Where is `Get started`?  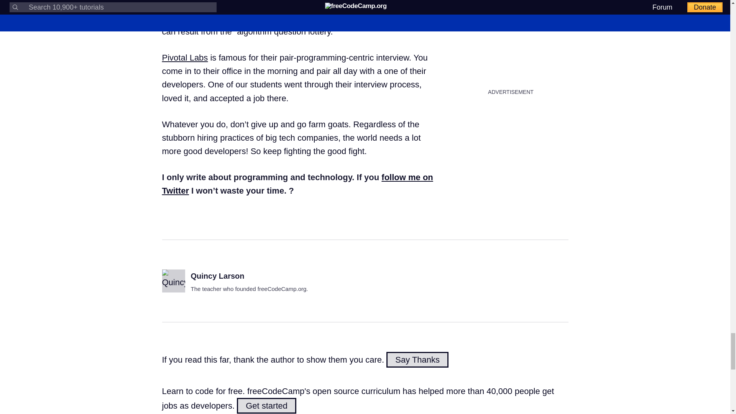 Get started is located at coordinates (267, 406).